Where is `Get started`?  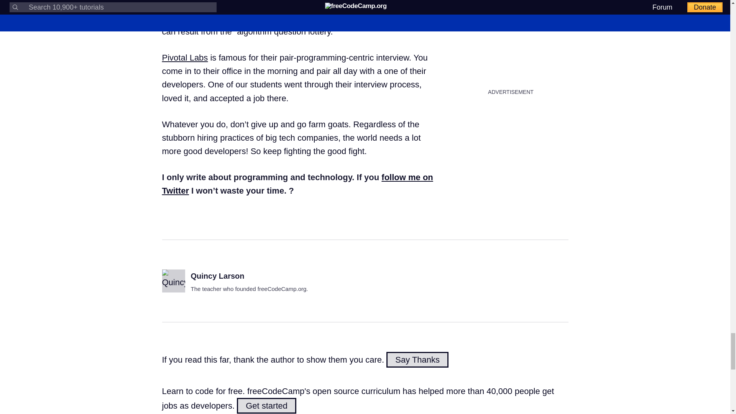 Get started is located at coordinates (267, 406).